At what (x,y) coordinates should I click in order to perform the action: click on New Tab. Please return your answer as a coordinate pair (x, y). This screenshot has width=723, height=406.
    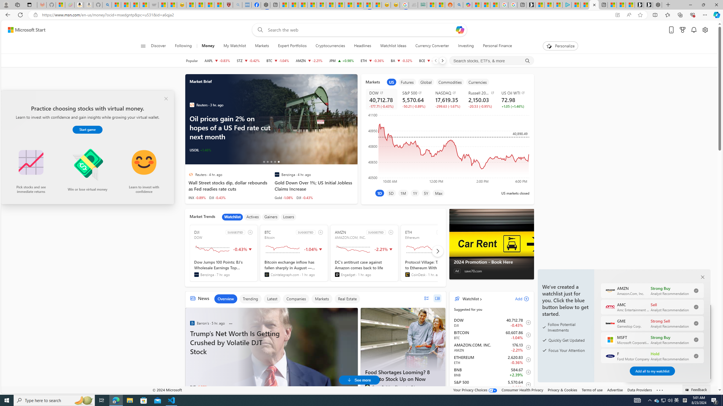
    Looking at the image, I should click on (668, 5).